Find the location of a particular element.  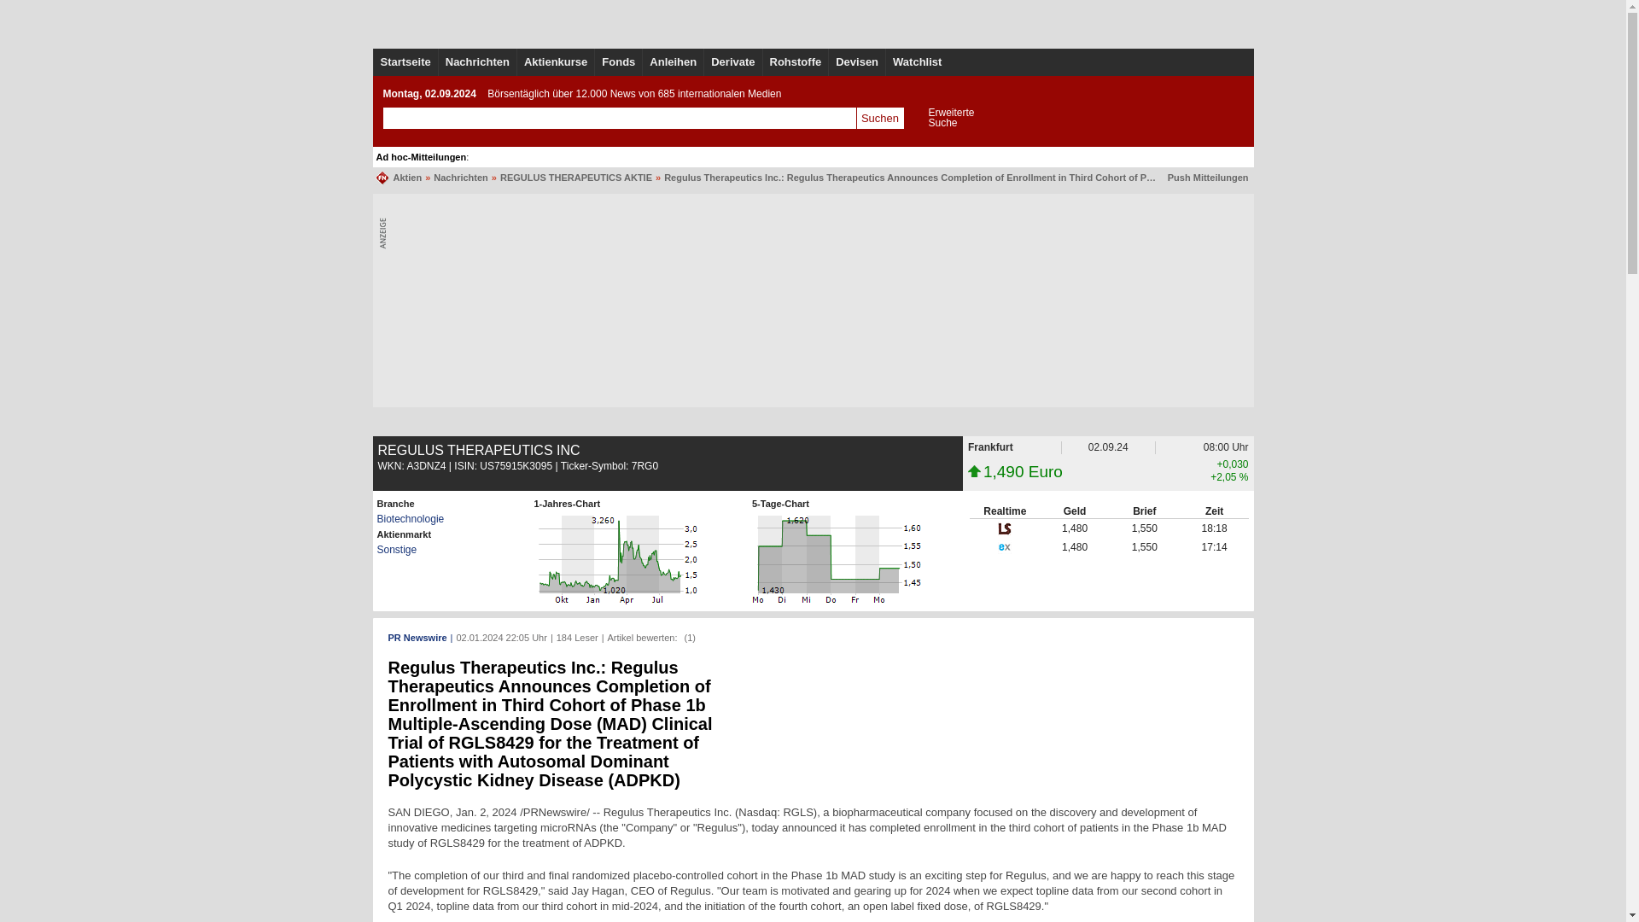

Startseite is located at coordinates (405, 61).